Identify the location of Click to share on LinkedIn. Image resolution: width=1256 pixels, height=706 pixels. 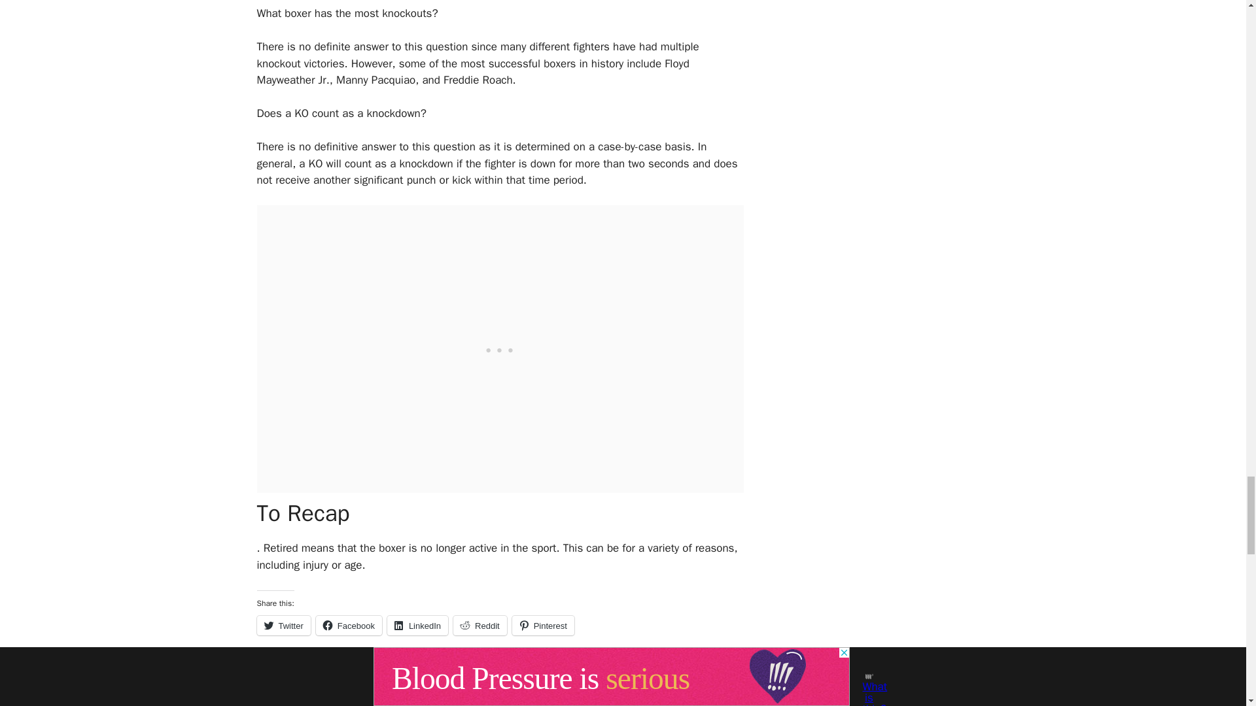
(417, 625).